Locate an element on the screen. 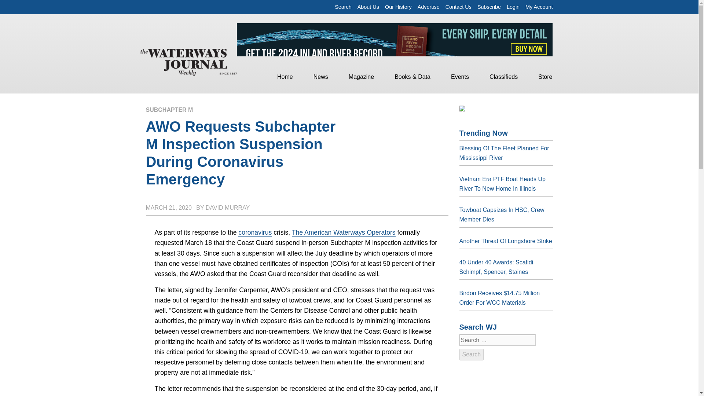 This screenshot has width=704, height=396. The Waterways Journal is located at coordinates (188, 62).